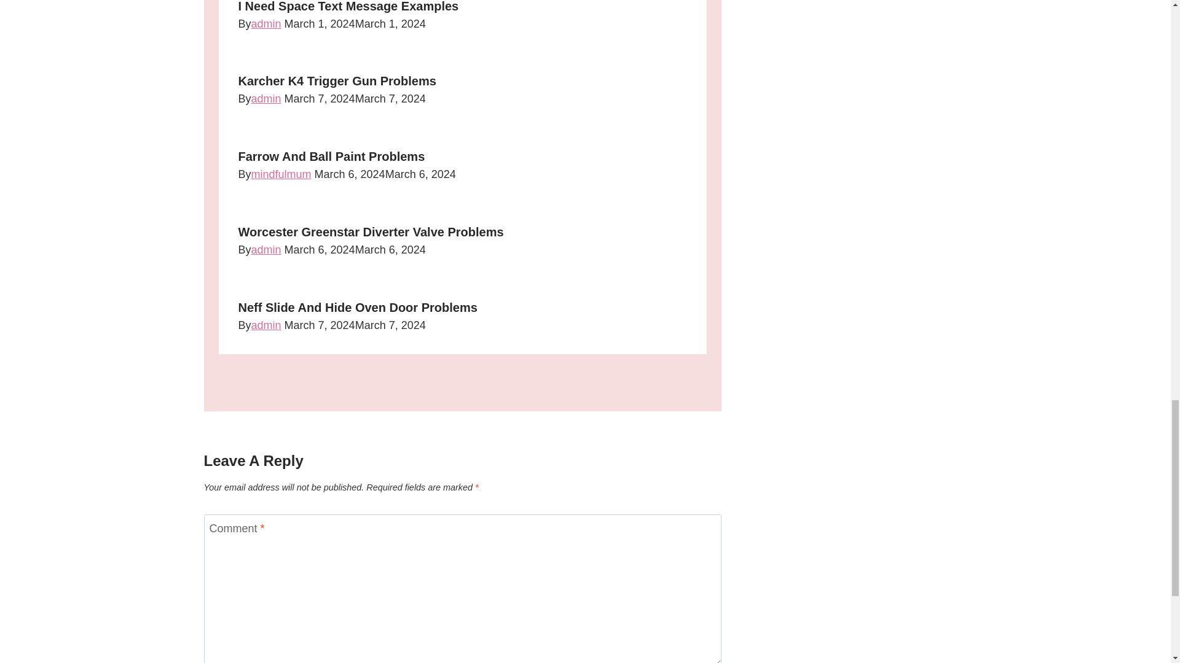 This screenshot has height=663, width=1180. What do you see at coordinates (266, 249) in the screenshot?
I see `admin` at bounding box center [266, 249].